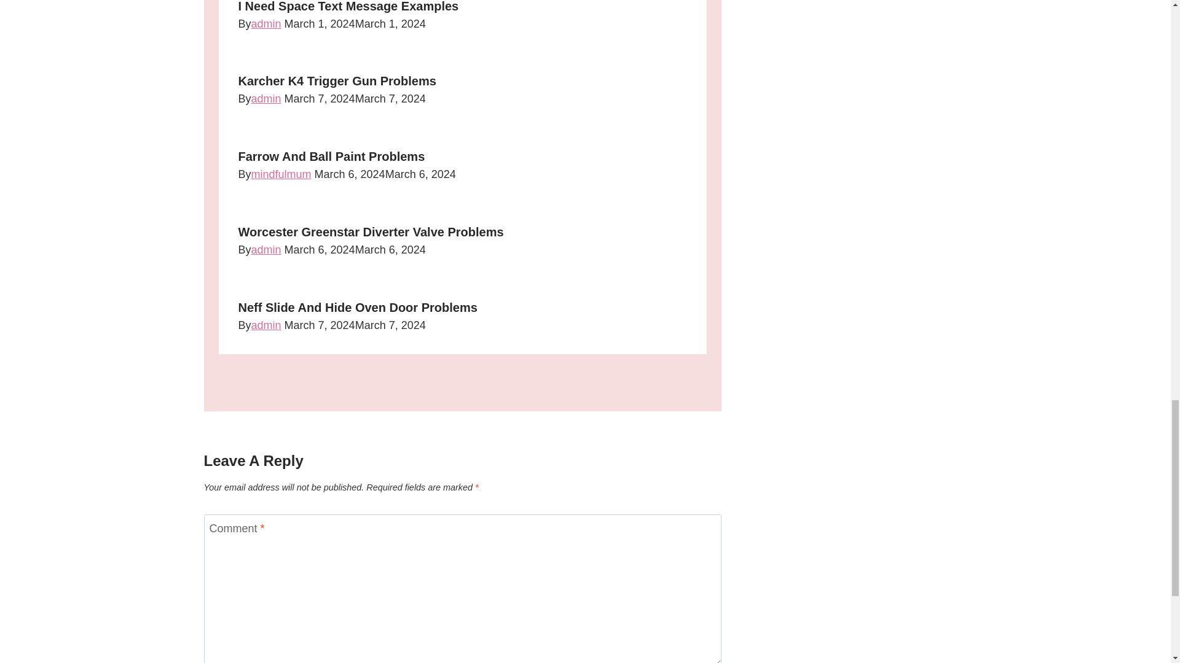 This screenshot has height=663, width=1180. What do you see at coordinates (266, 249) in the screenshot?
I see `admin` at bounding box center [266, 249].